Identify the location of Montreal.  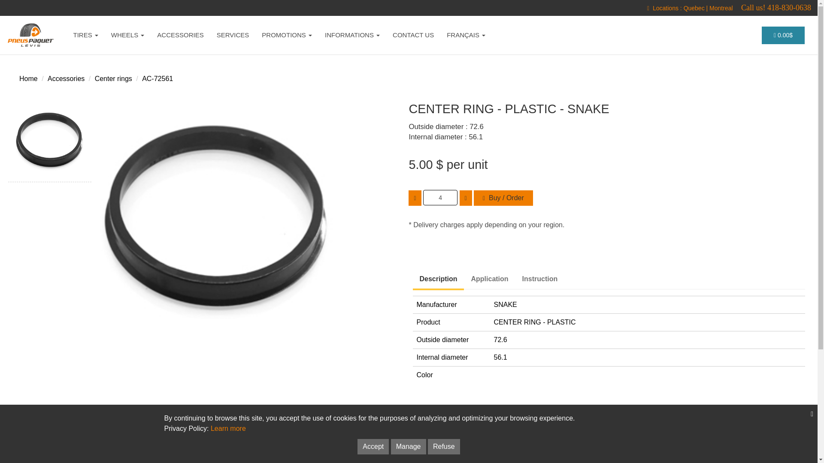
(721, 8).